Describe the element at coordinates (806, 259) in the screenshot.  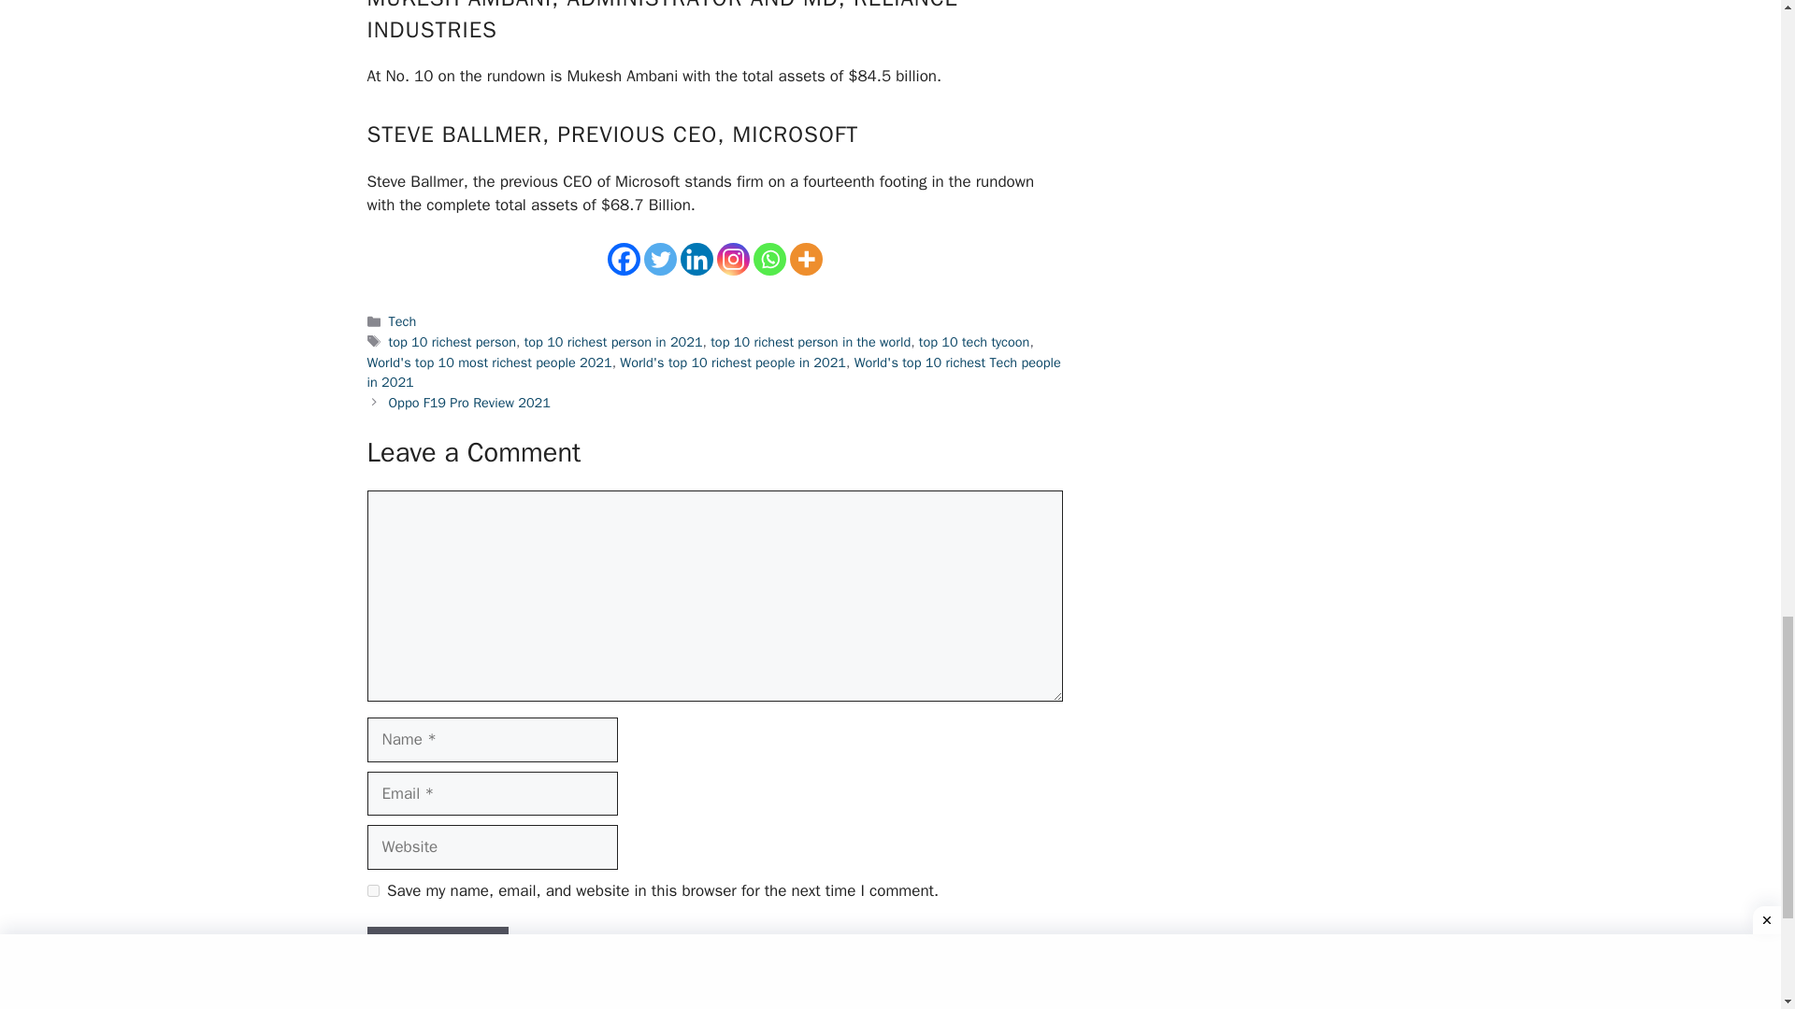
I see `More` at that location.